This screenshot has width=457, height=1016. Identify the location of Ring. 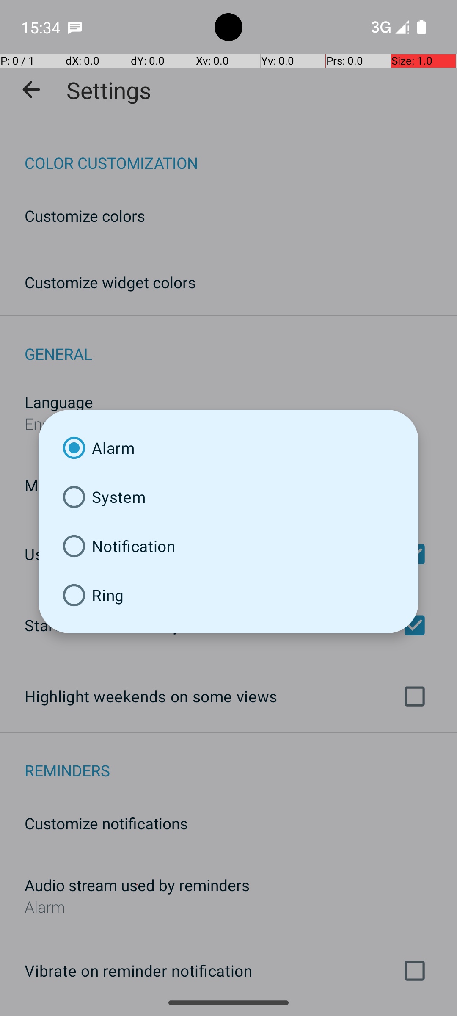
(228, 595).